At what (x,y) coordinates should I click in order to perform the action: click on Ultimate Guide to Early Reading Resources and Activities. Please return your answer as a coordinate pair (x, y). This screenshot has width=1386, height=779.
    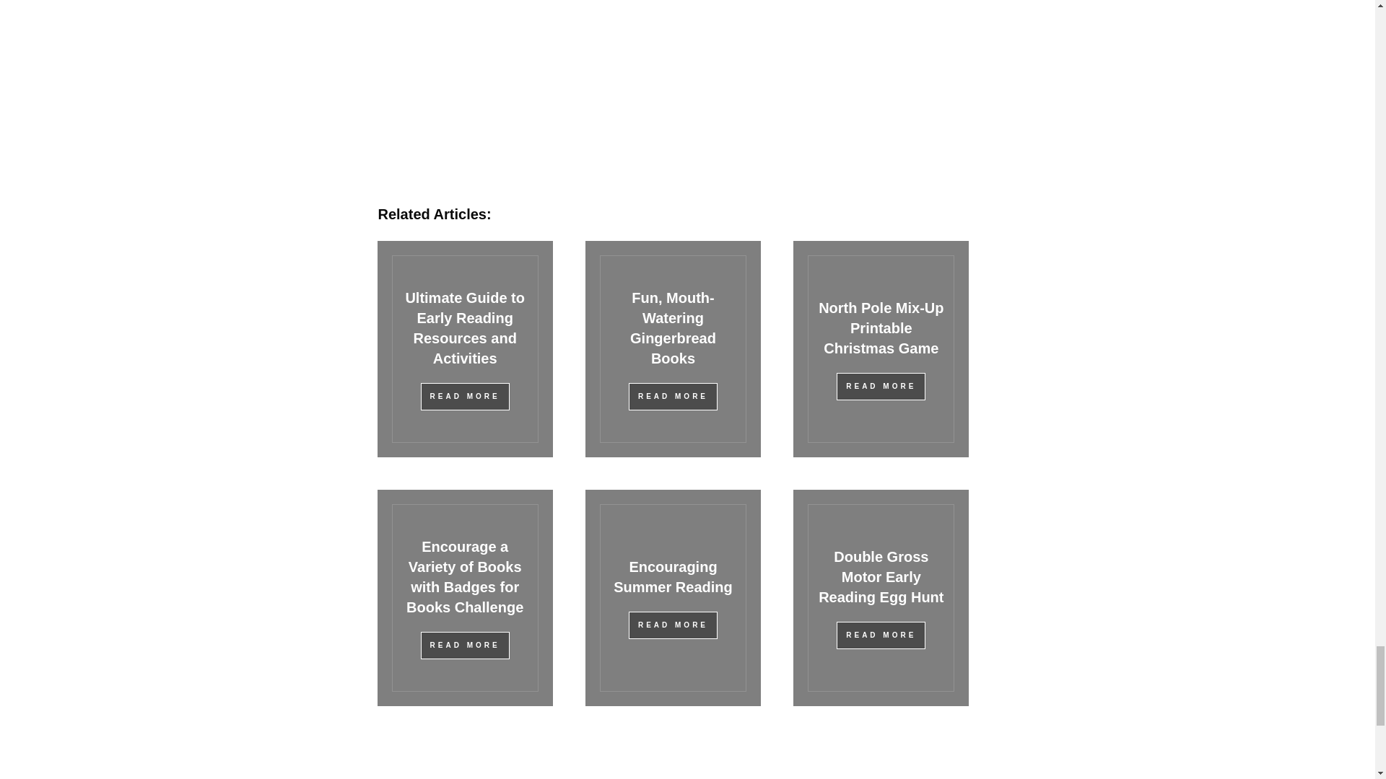
    Looking at the image, I should click on (465, 327).